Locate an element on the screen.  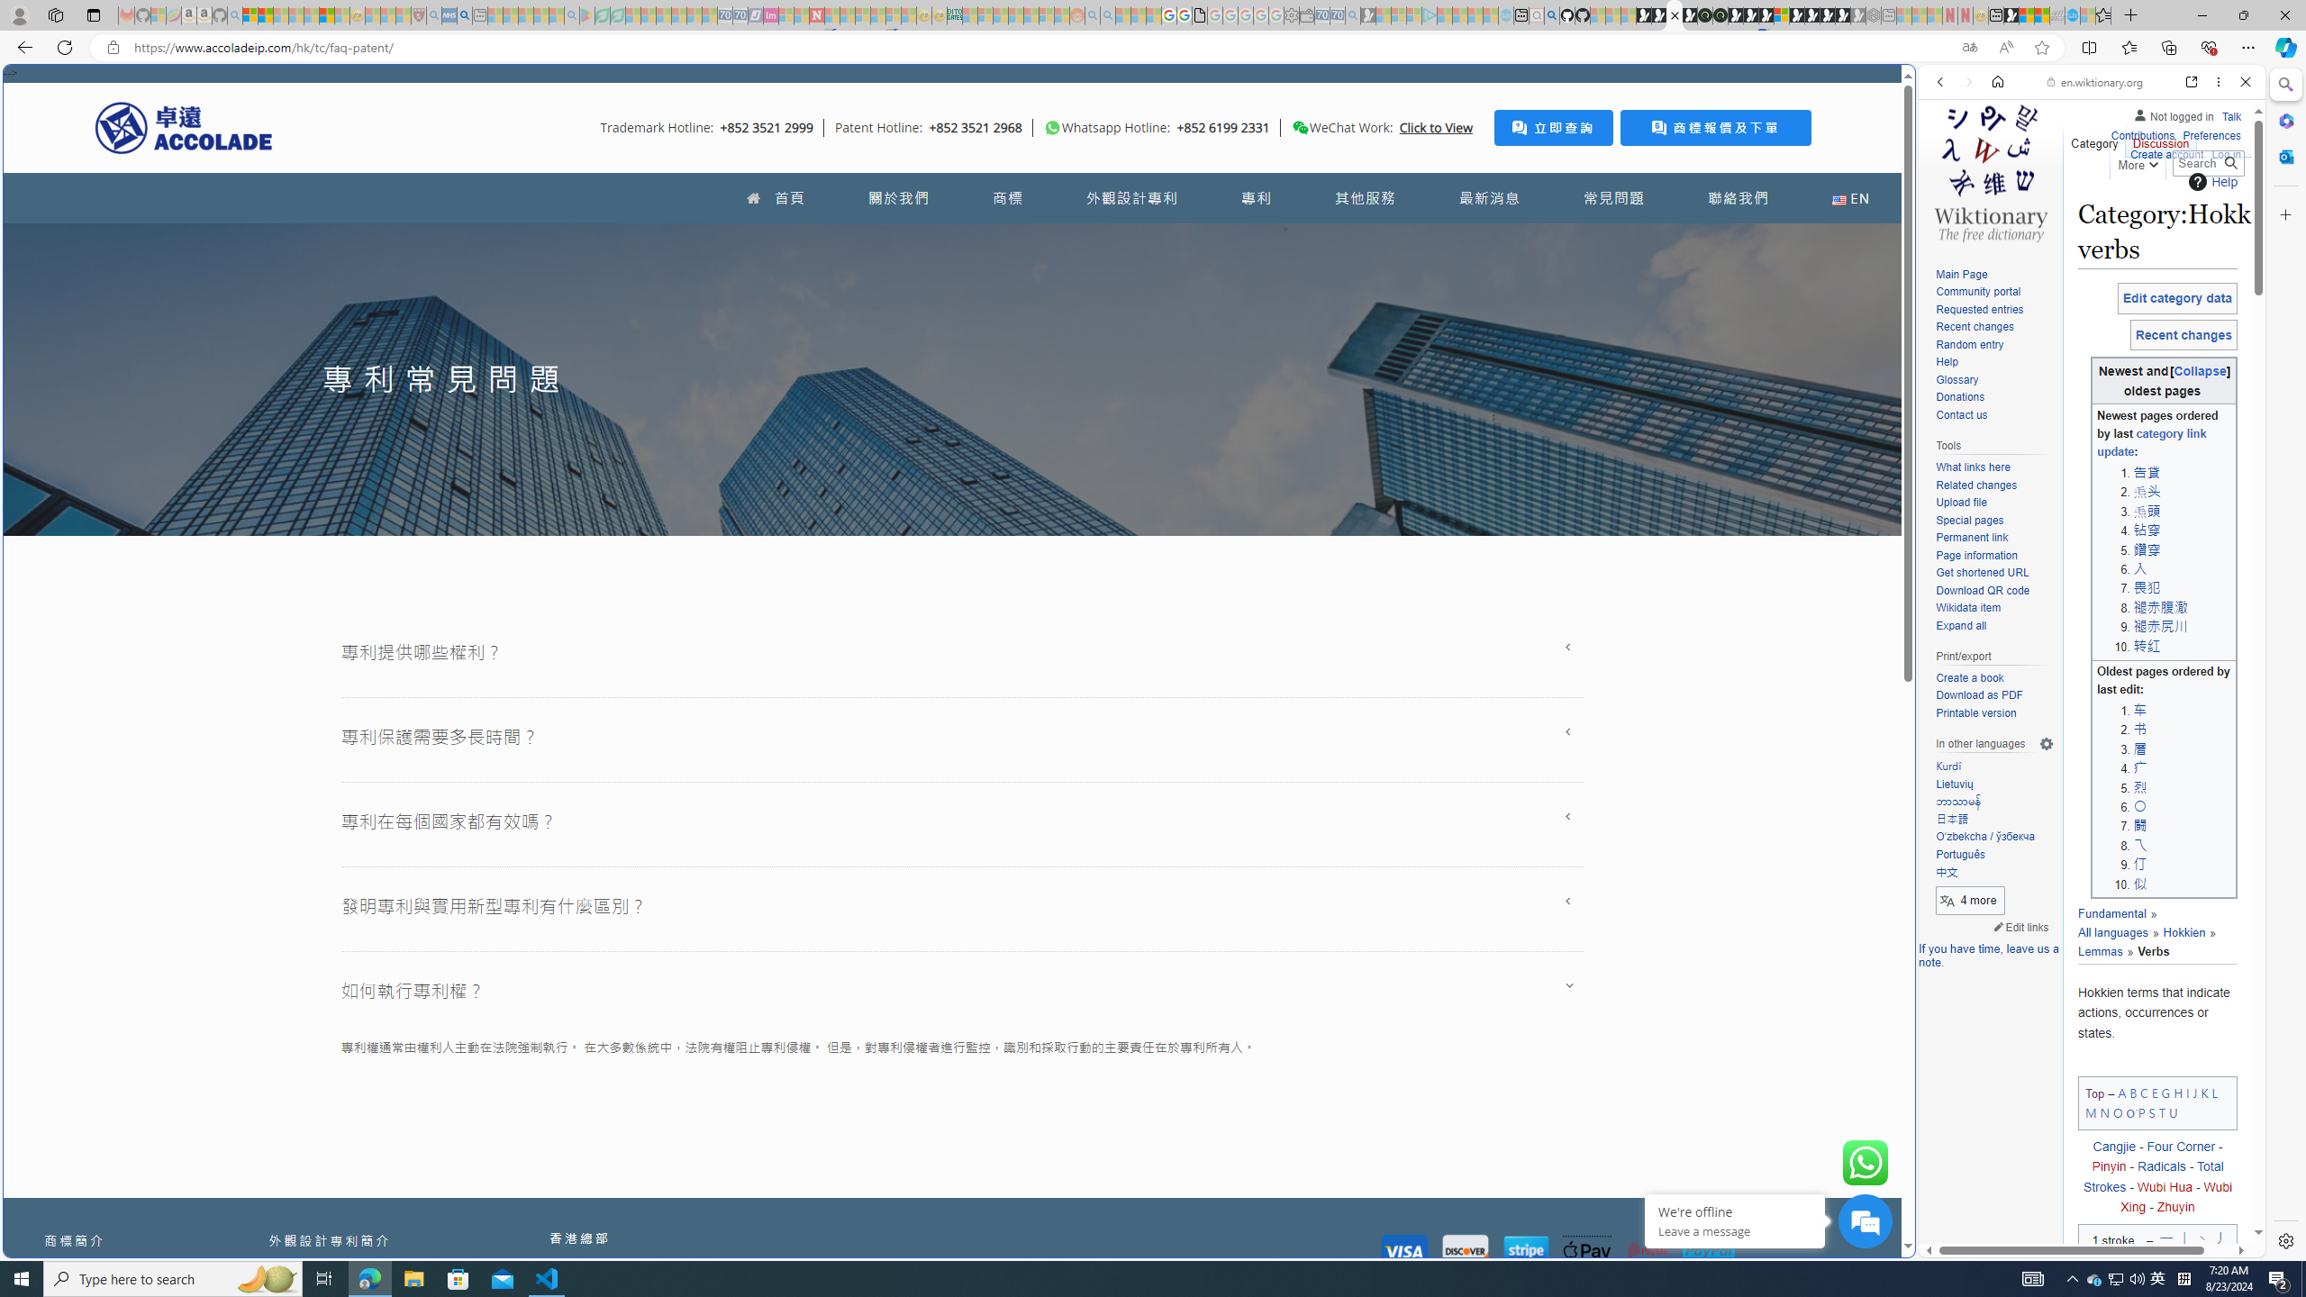
Edit links is located at coordinates (2021, 927).